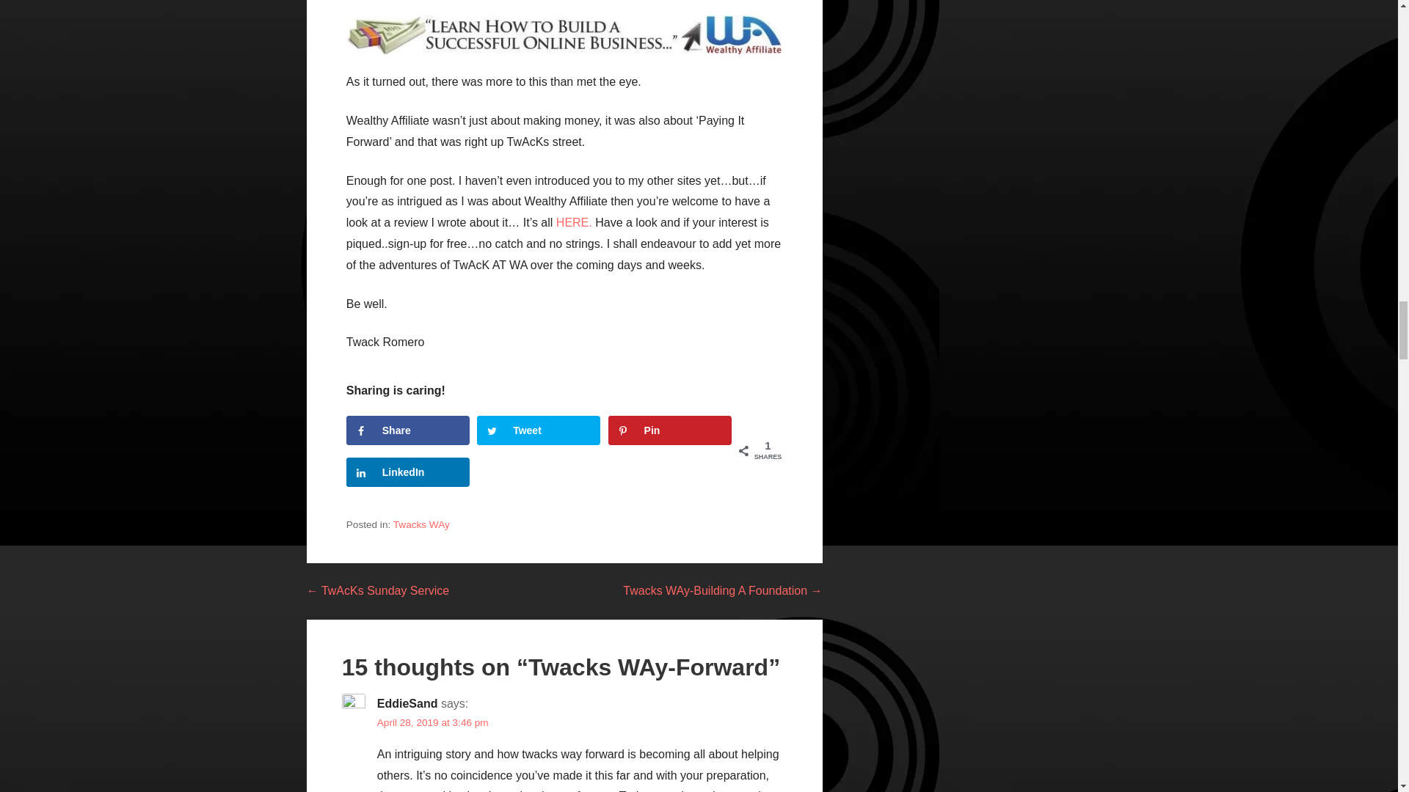 This screenshot has height=792, width=1409. I want to click on HERE., so click(574, 222).